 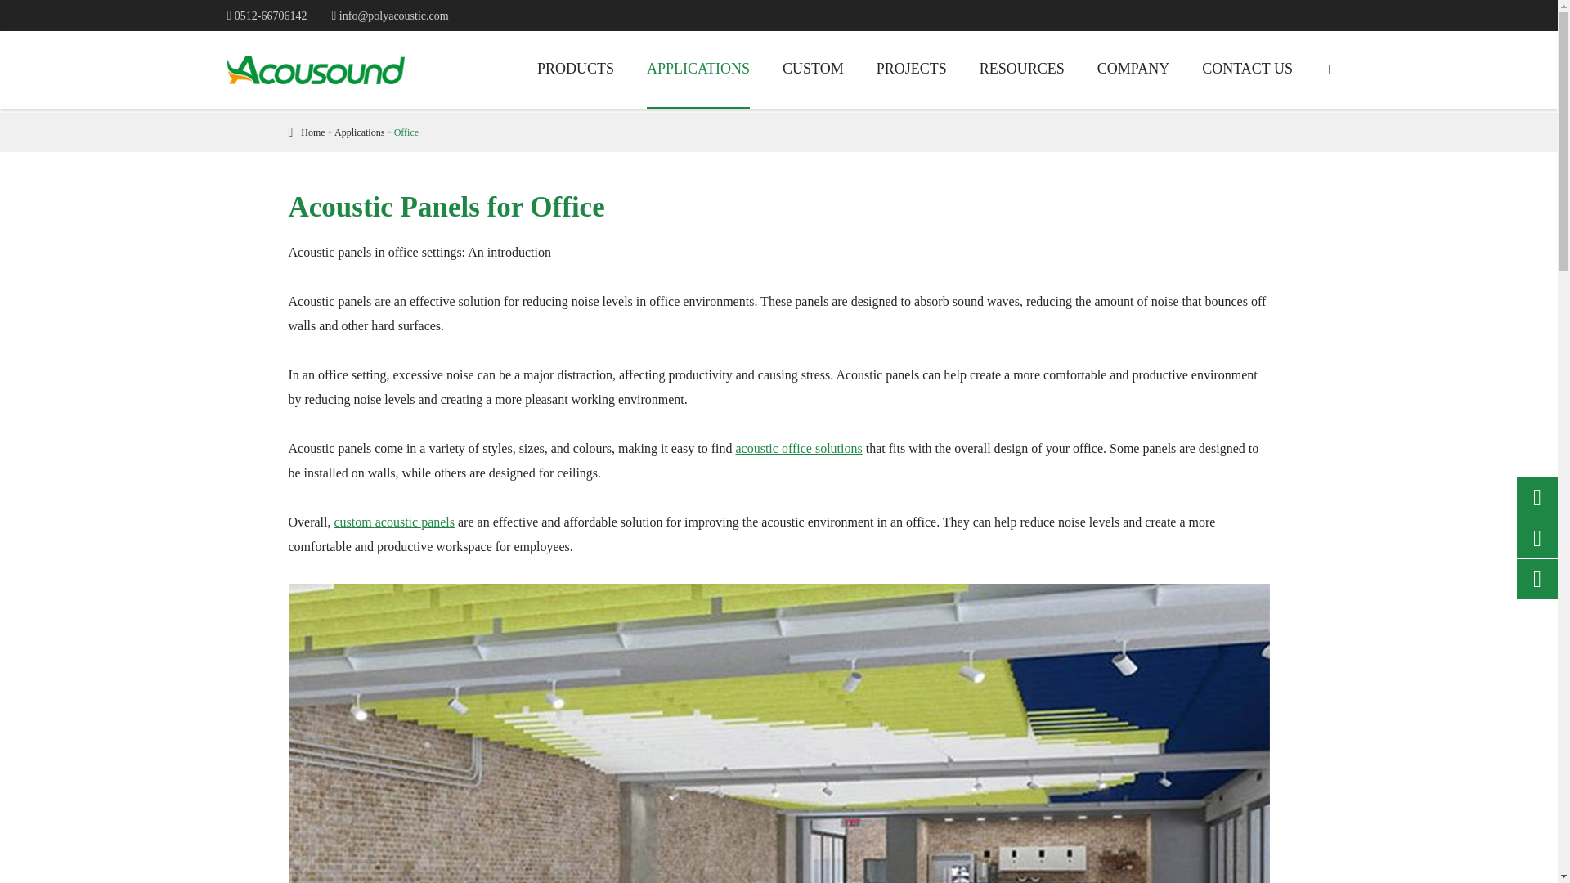 What do you see at coordinates (316, 69) in the screenshot?
I see `Suzhou Acousound New Material Technology Inc.` at bounding box center [316, 69].